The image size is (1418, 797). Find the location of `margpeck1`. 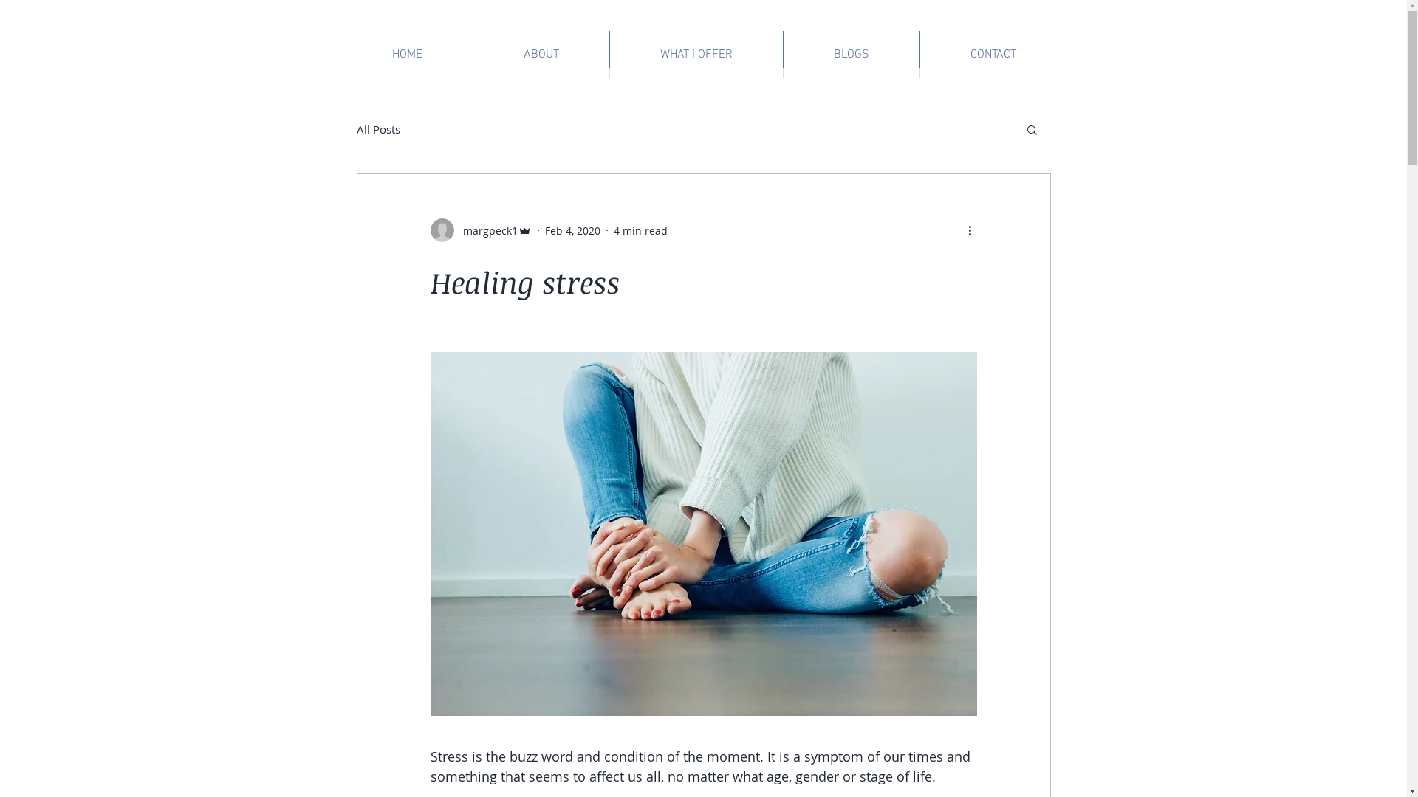

margpeck1 is located at coordinates (480, 230).